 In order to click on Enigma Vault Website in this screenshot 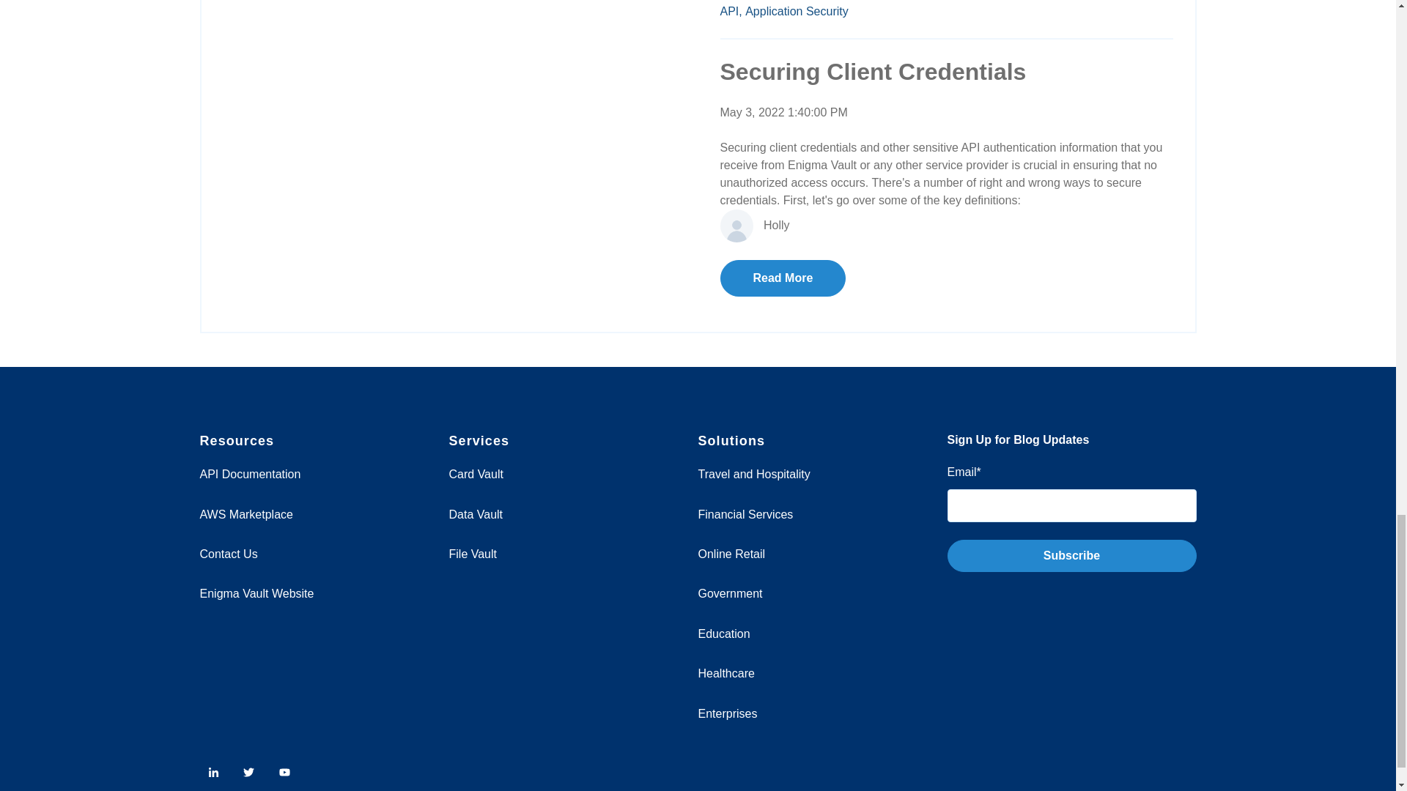, I will do `click(256, 593)`.